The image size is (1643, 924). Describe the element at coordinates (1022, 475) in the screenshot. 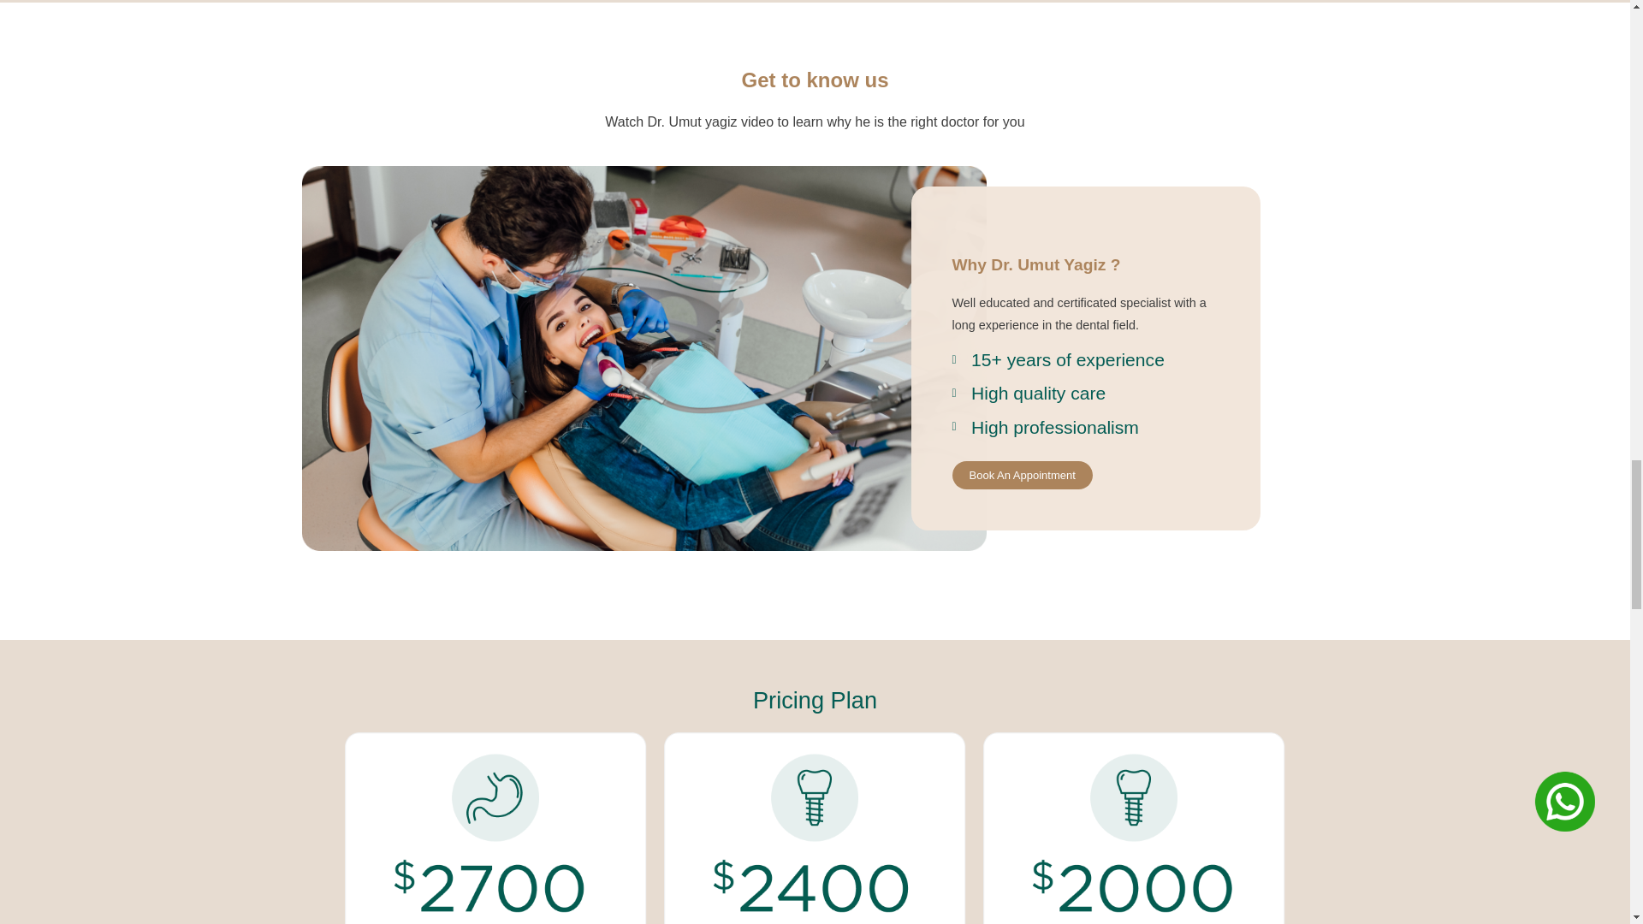

I see `Book An Appointment` at that location.